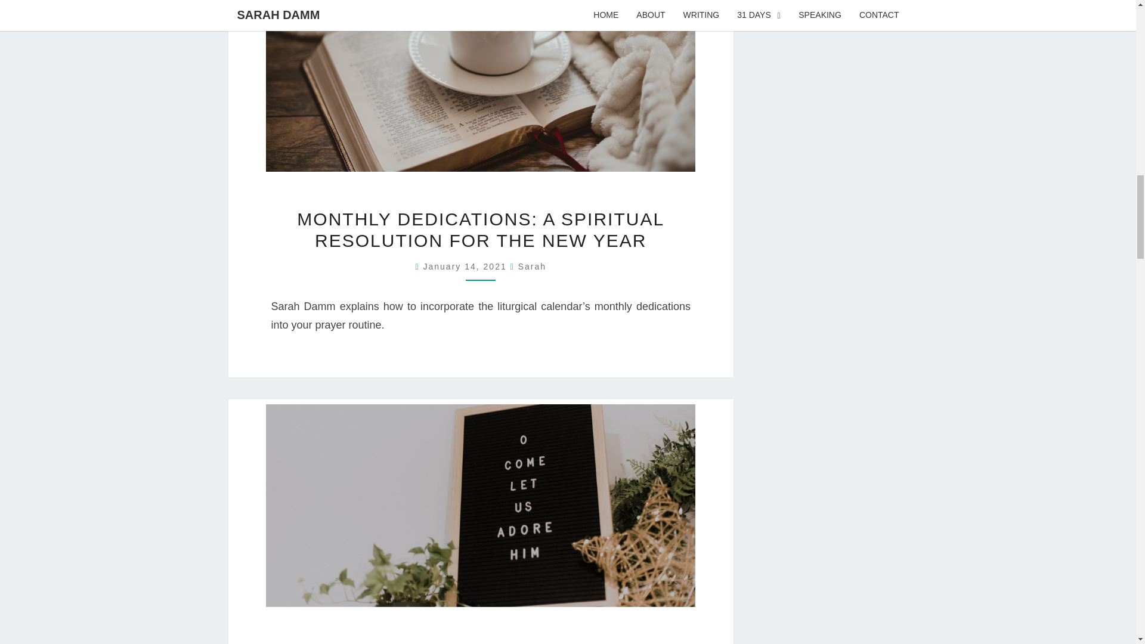  Describe the element at coordinates (467, 266) in the screenshot. I see `2:26 pm` at that location.